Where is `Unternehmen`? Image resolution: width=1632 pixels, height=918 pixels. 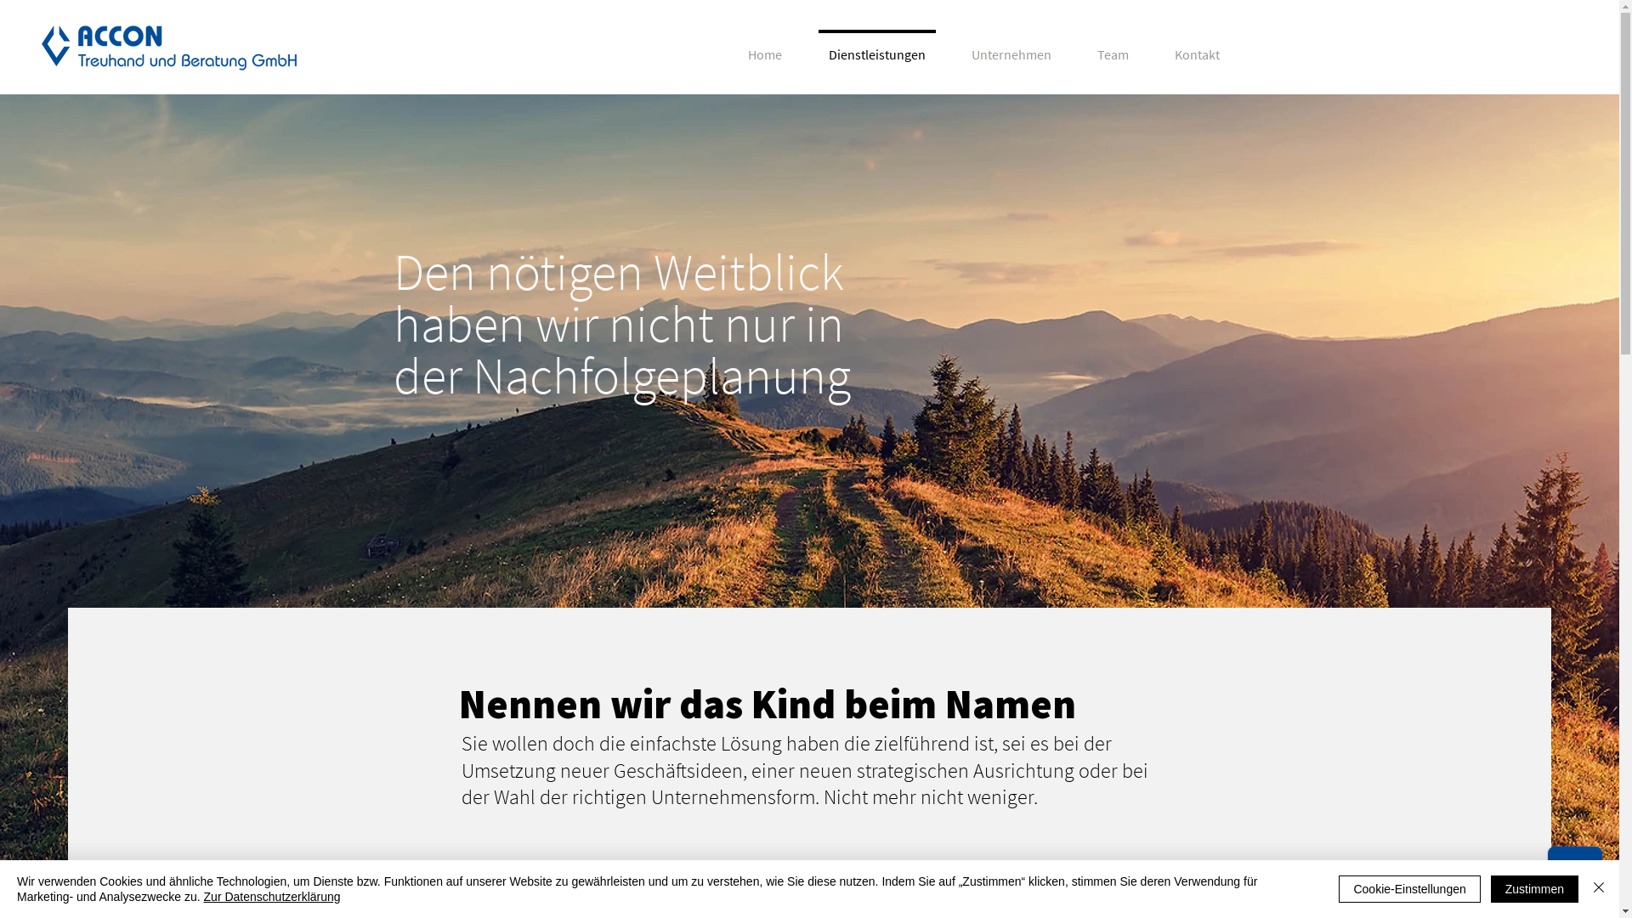 Unternehmen is located at coordinates (1011, 47).